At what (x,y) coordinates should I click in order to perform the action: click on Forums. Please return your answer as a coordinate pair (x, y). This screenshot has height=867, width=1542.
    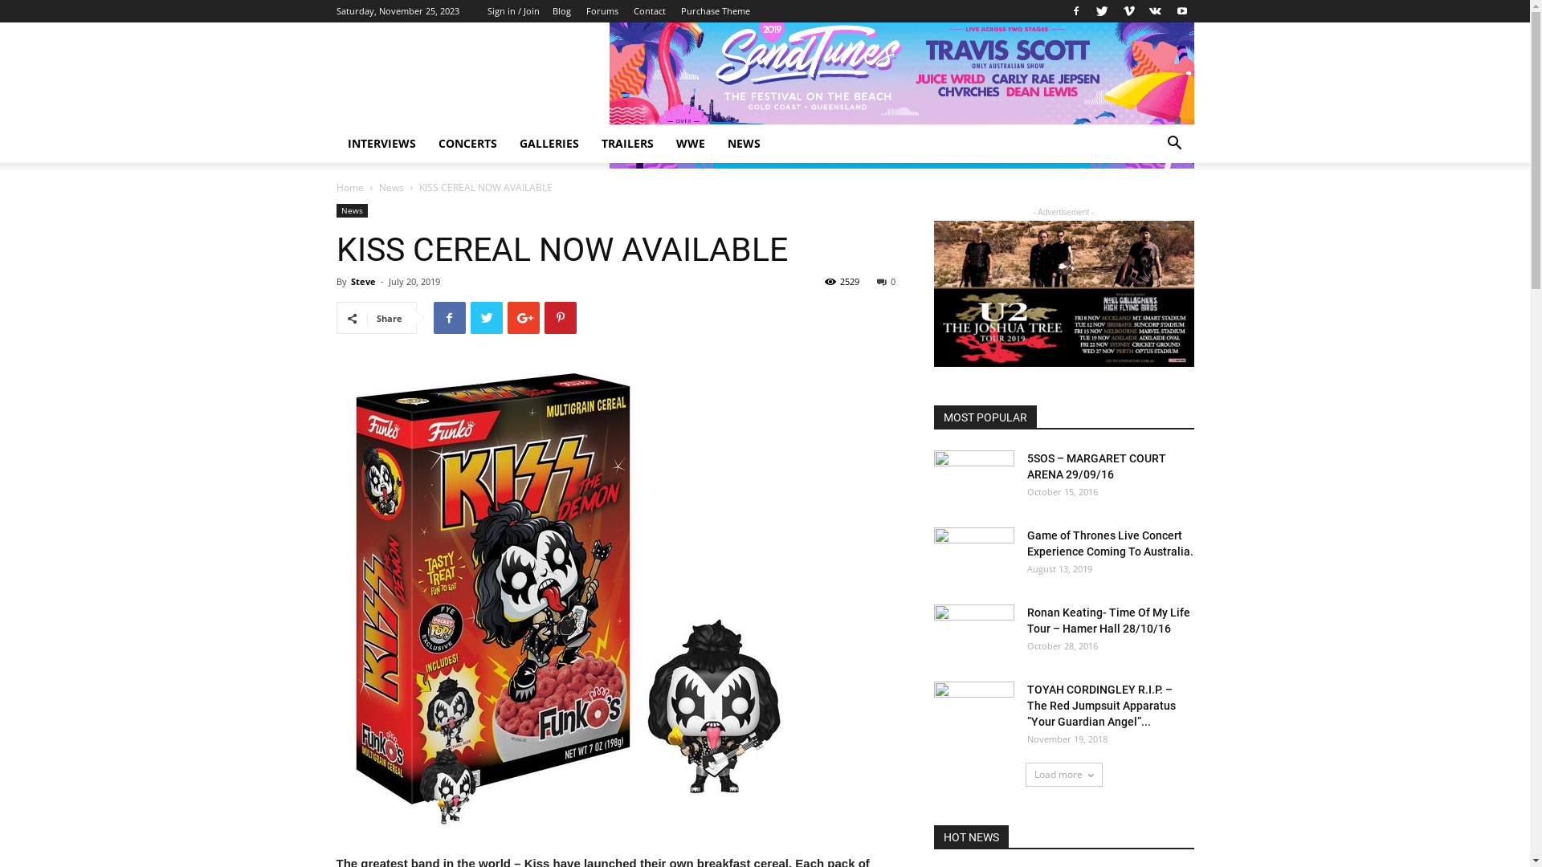
    Looking at the image, I should click on (602, 11).